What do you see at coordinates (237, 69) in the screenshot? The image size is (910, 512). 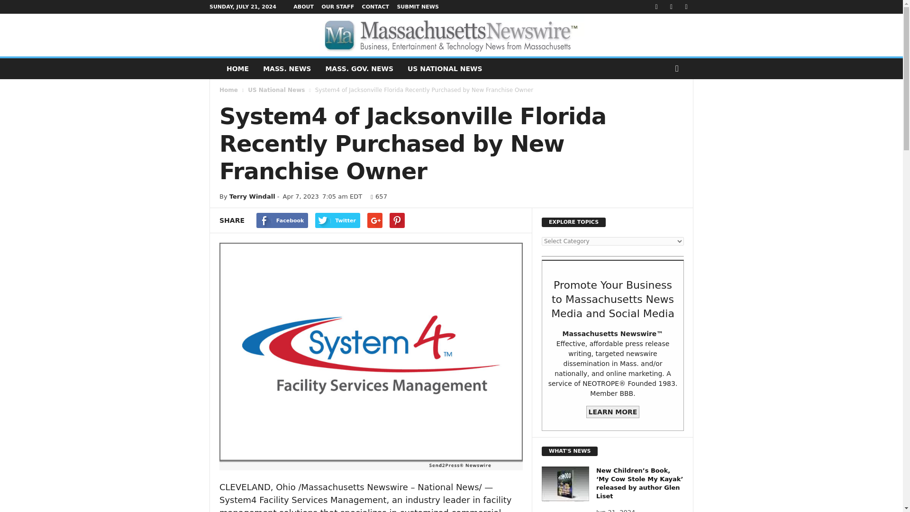 I see `Home Page` at bounding box center [237, 69].